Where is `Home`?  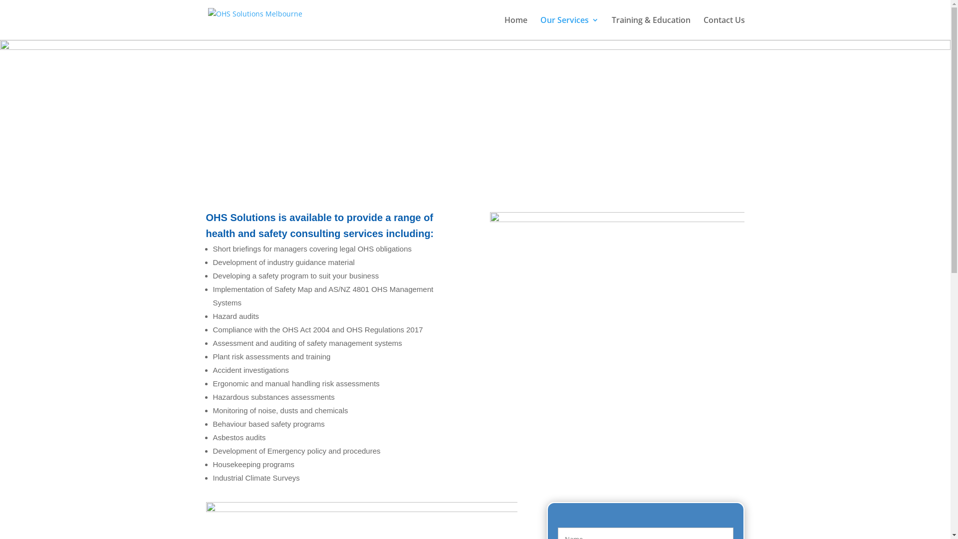 Home is located at coordinates (515, 28).